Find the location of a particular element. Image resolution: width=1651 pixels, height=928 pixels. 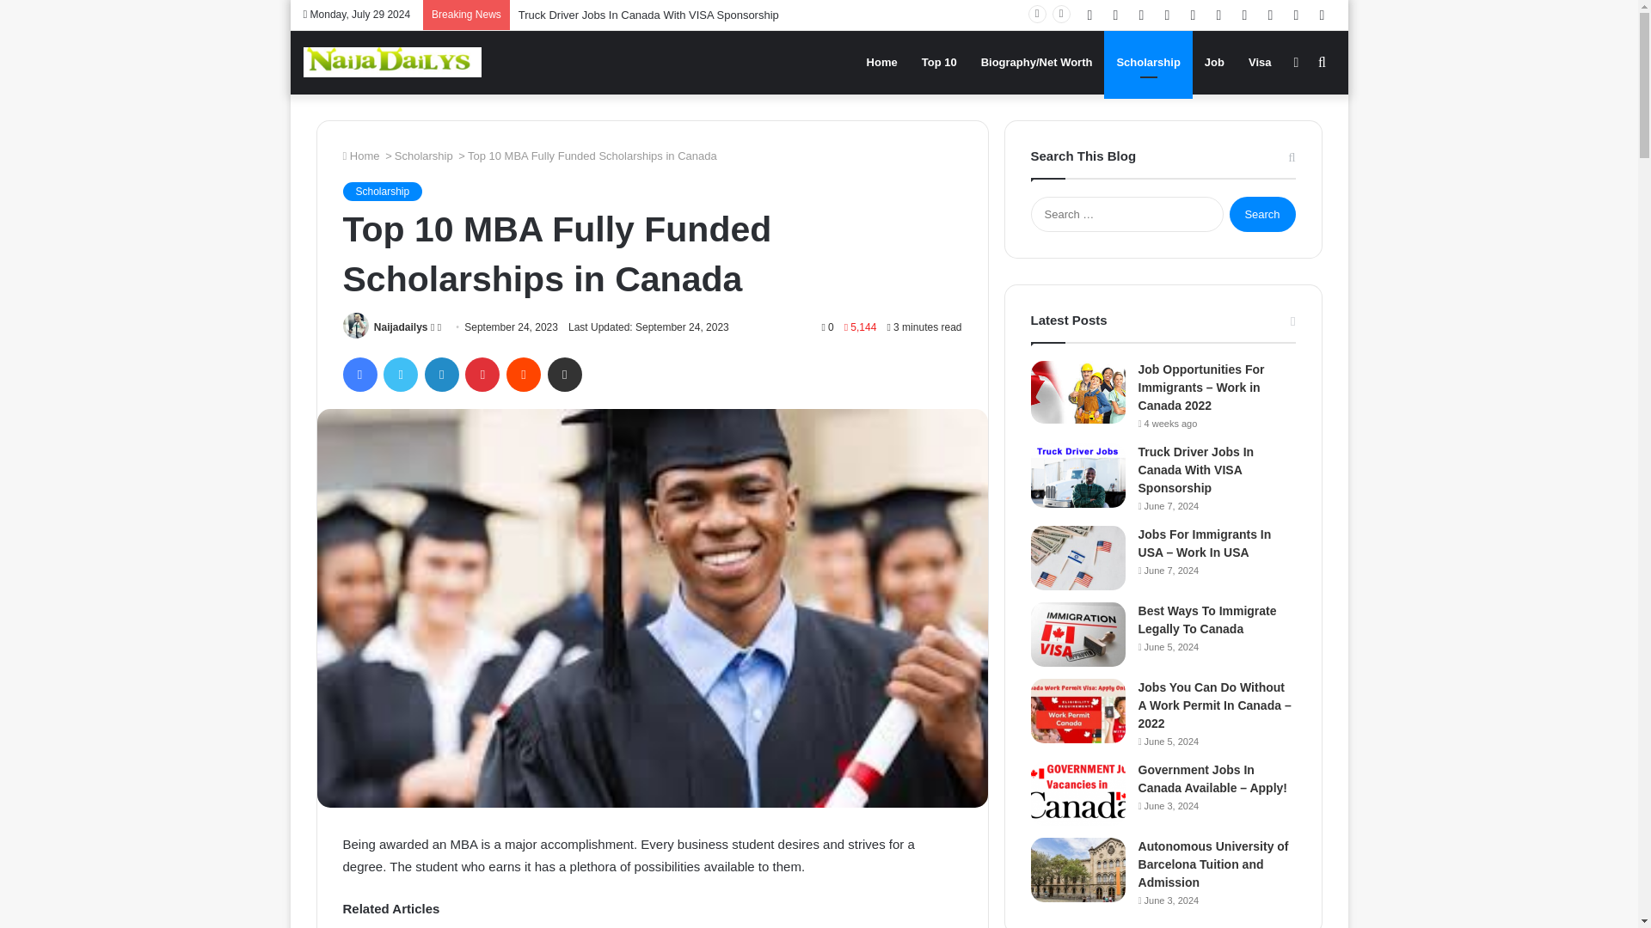

Home is located at coordinates (360, 156).